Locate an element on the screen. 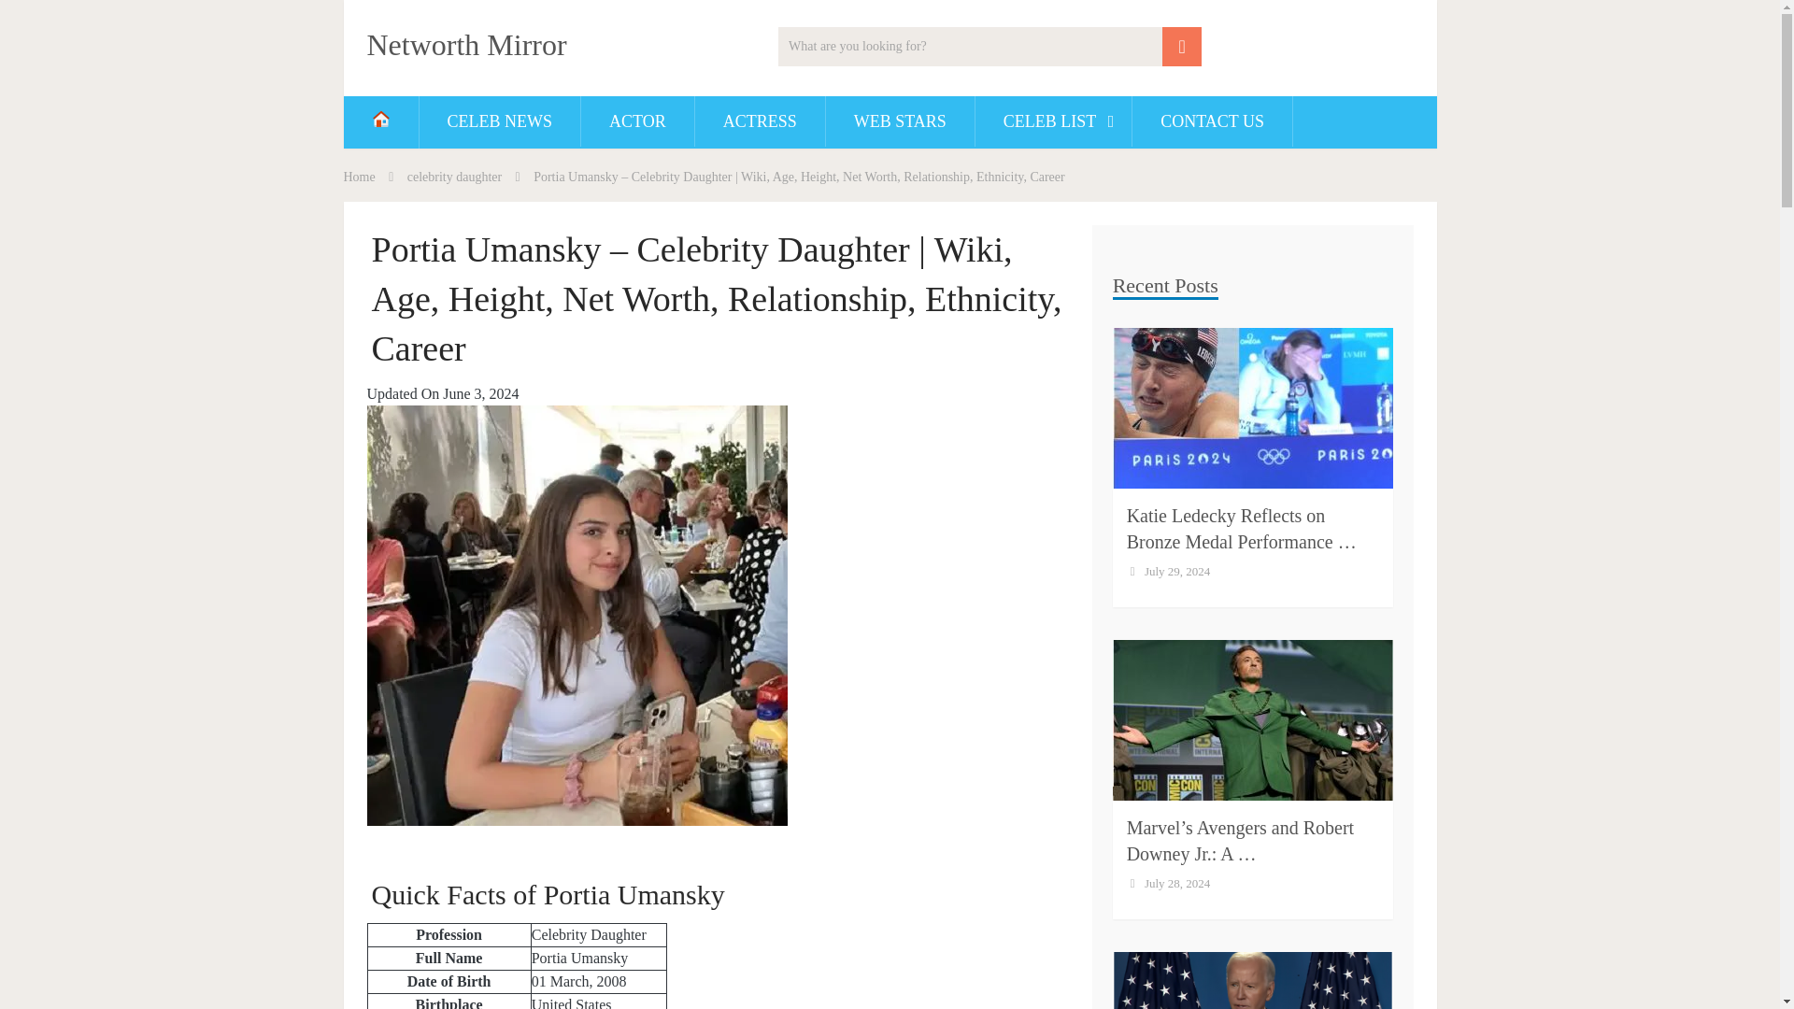 This screenshot has width=1794, height=1009. Networth Mirror is located at coordinates (465, 45).